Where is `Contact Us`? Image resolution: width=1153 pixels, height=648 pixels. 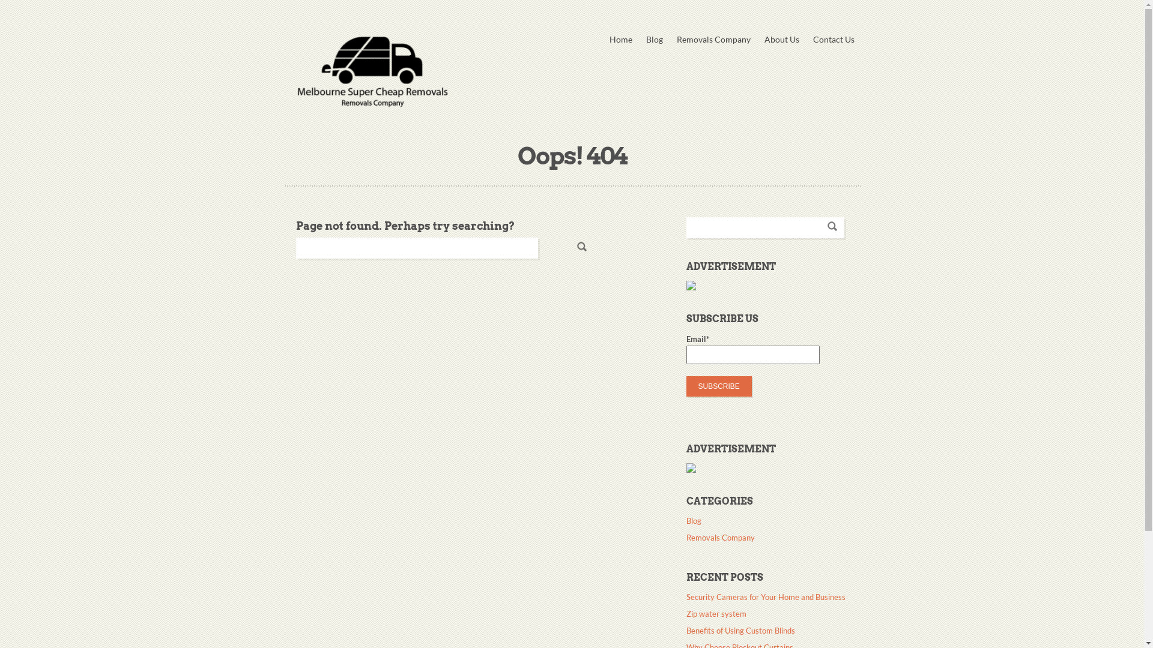
Contact Us is located at coordinates (834, 40).